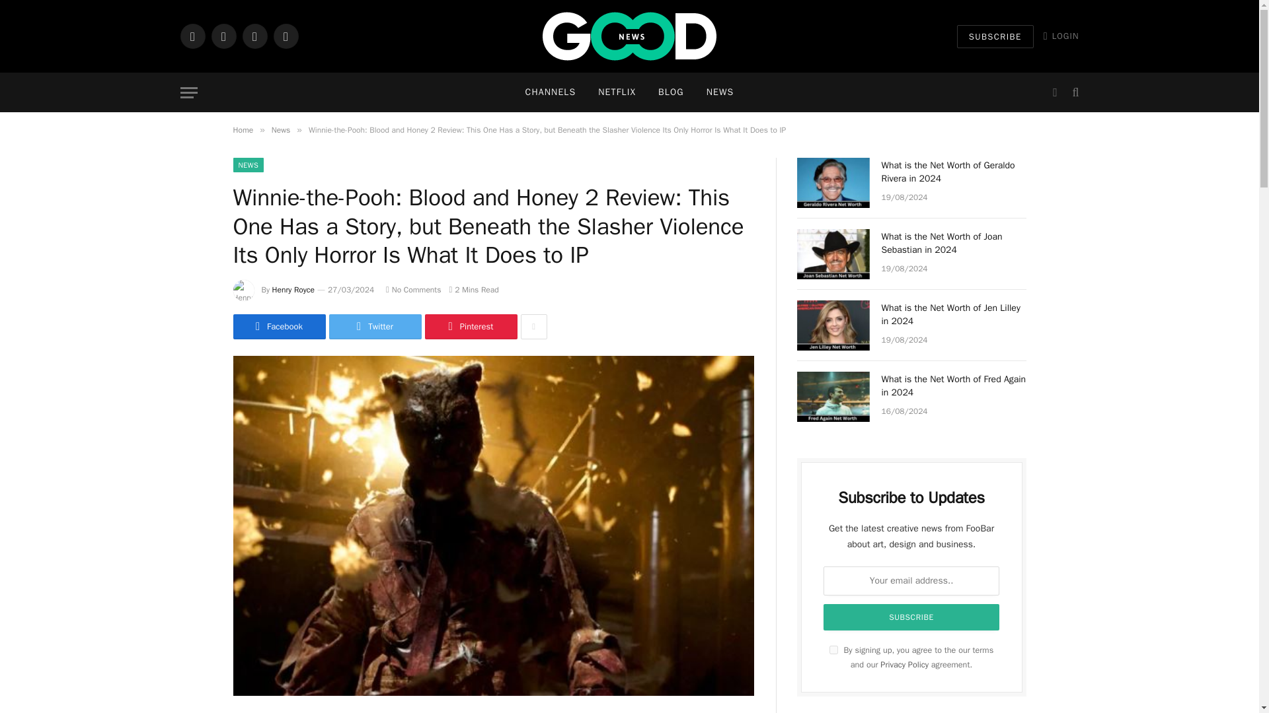 The height and width of the screenshot is (713, 1269). What do you see at coordinates (911, 617) in the screenshot?
I see `Subscribe` at bounding box center [911, 617].